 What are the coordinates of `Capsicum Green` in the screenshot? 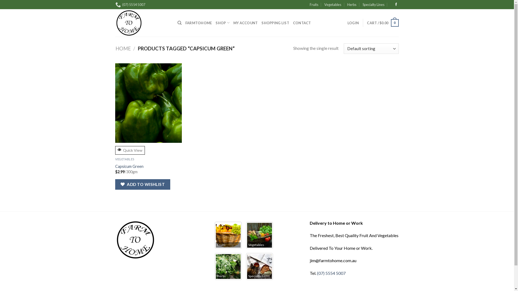 It's located at (129, 167).